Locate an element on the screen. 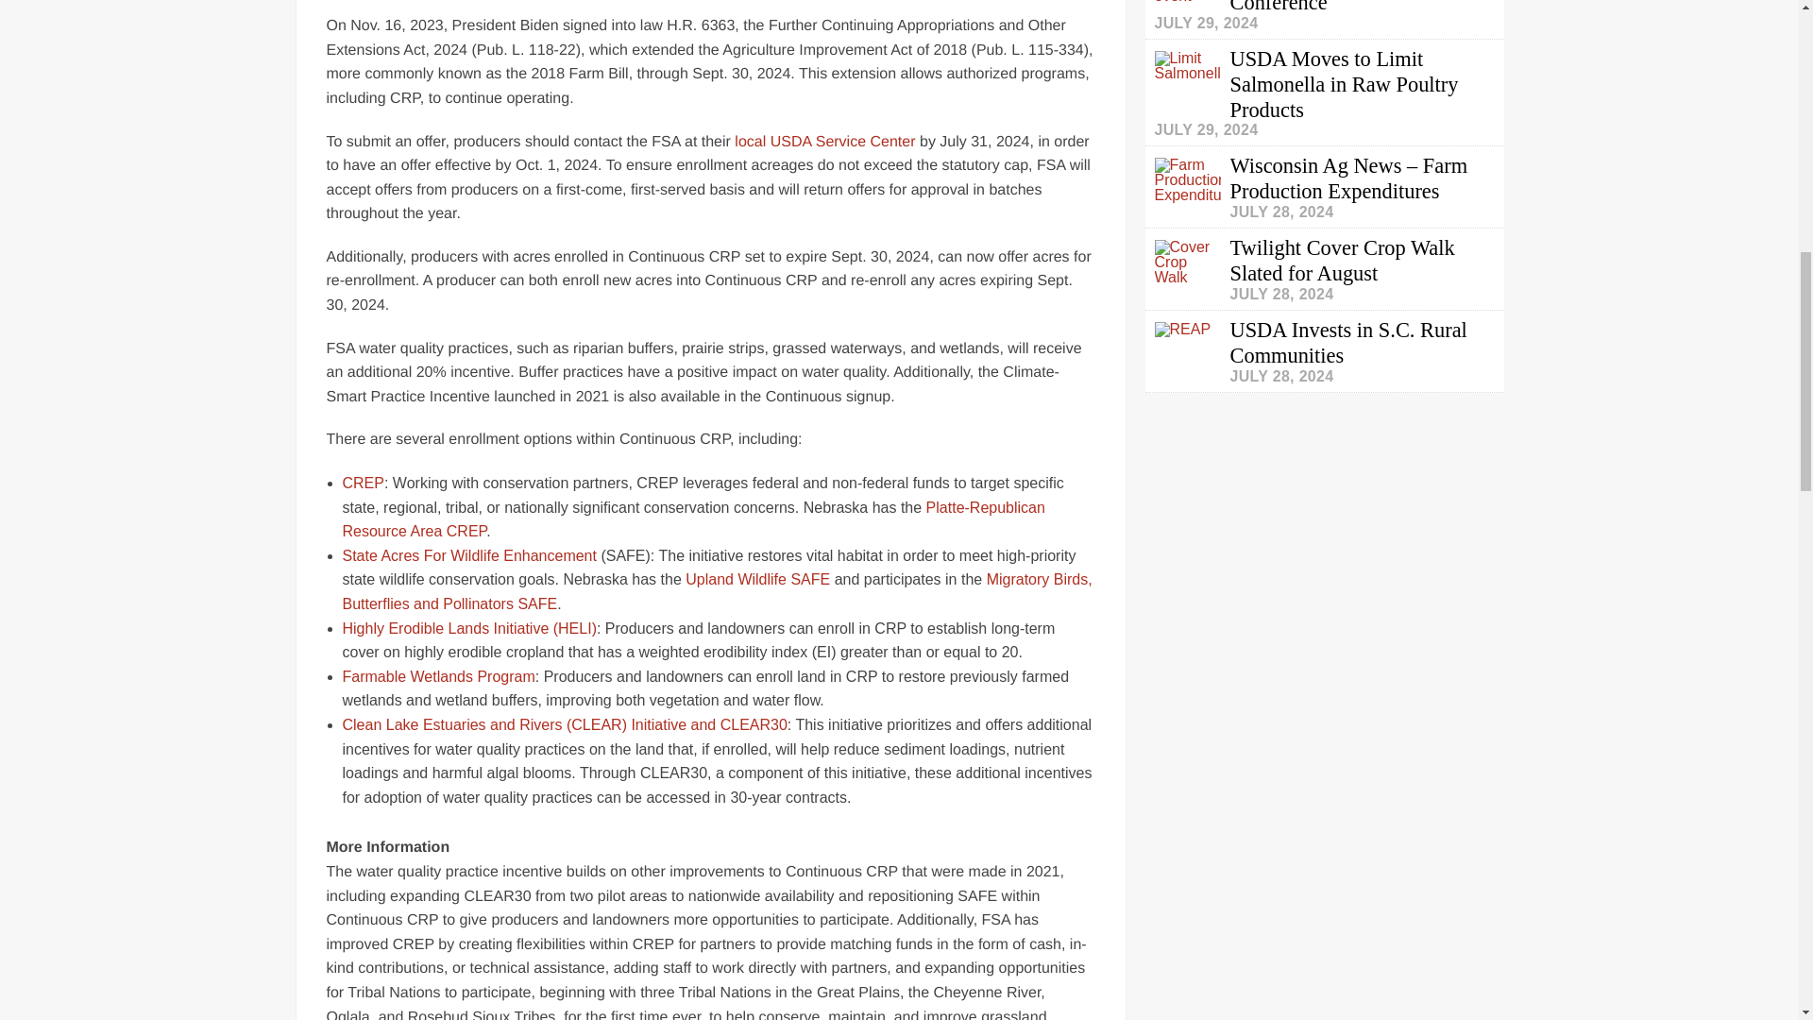  Migratory Bird SAFE is located at coordinates (716, 591).